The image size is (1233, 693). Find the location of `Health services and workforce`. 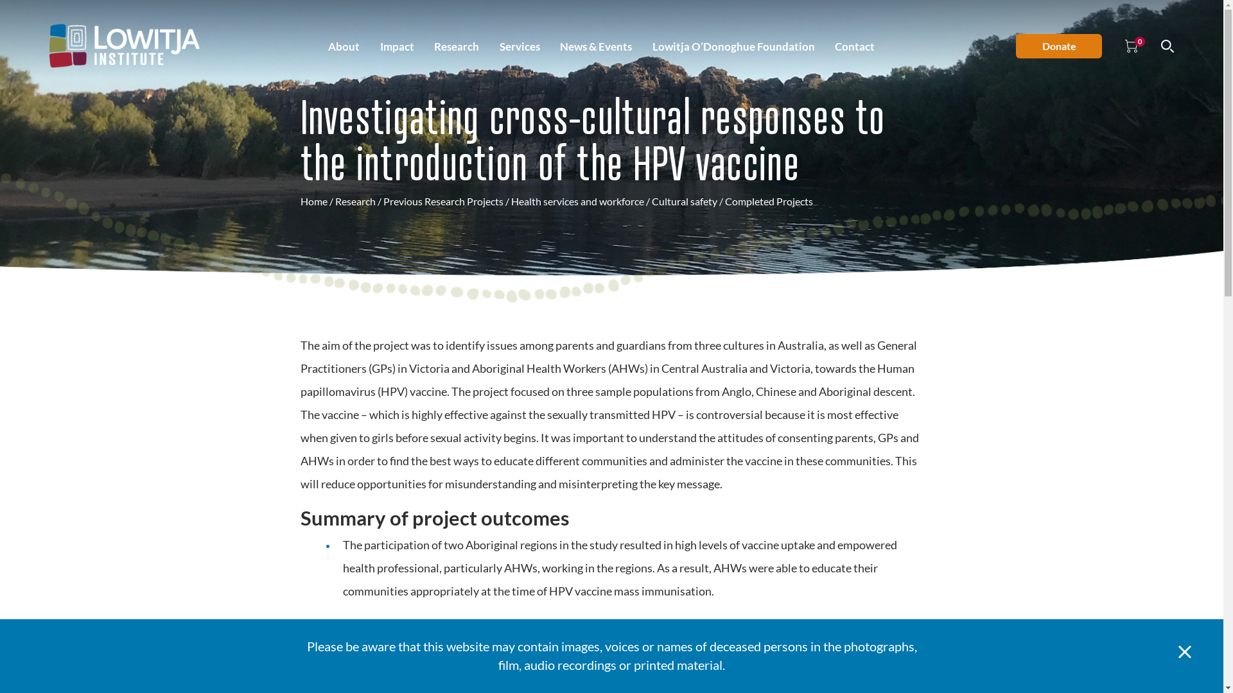

Health services and workforce is located at coordinates (577, 201).